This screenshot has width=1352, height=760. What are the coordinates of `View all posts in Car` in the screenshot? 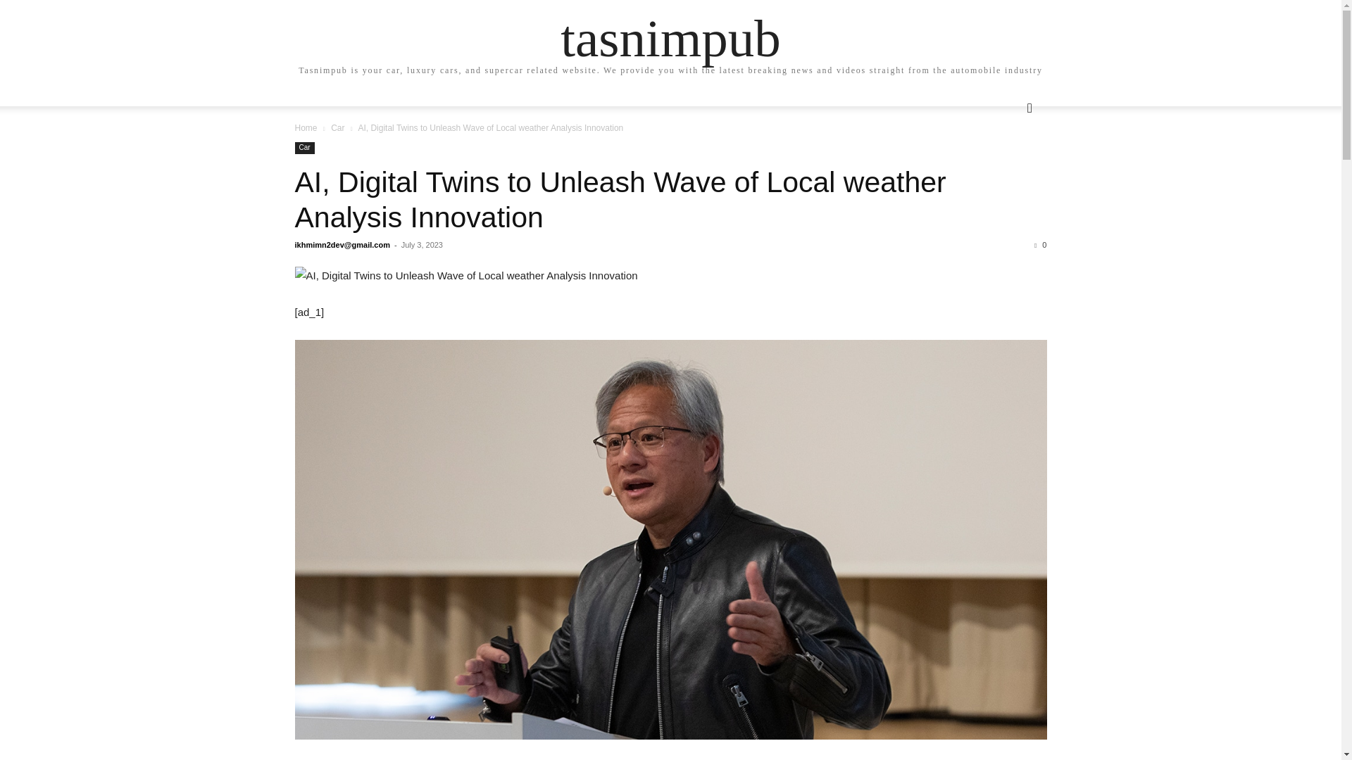 It's located at (338, 128).